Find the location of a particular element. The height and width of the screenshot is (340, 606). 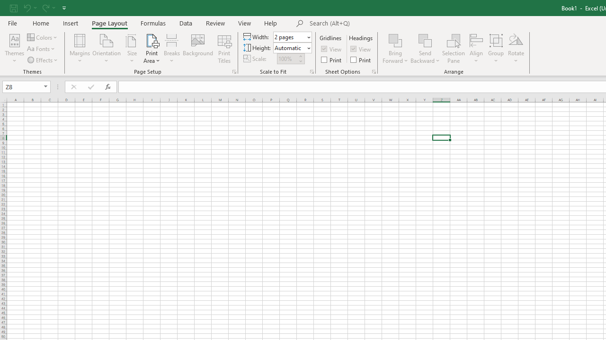

Size is located at coordinates (132, 48).